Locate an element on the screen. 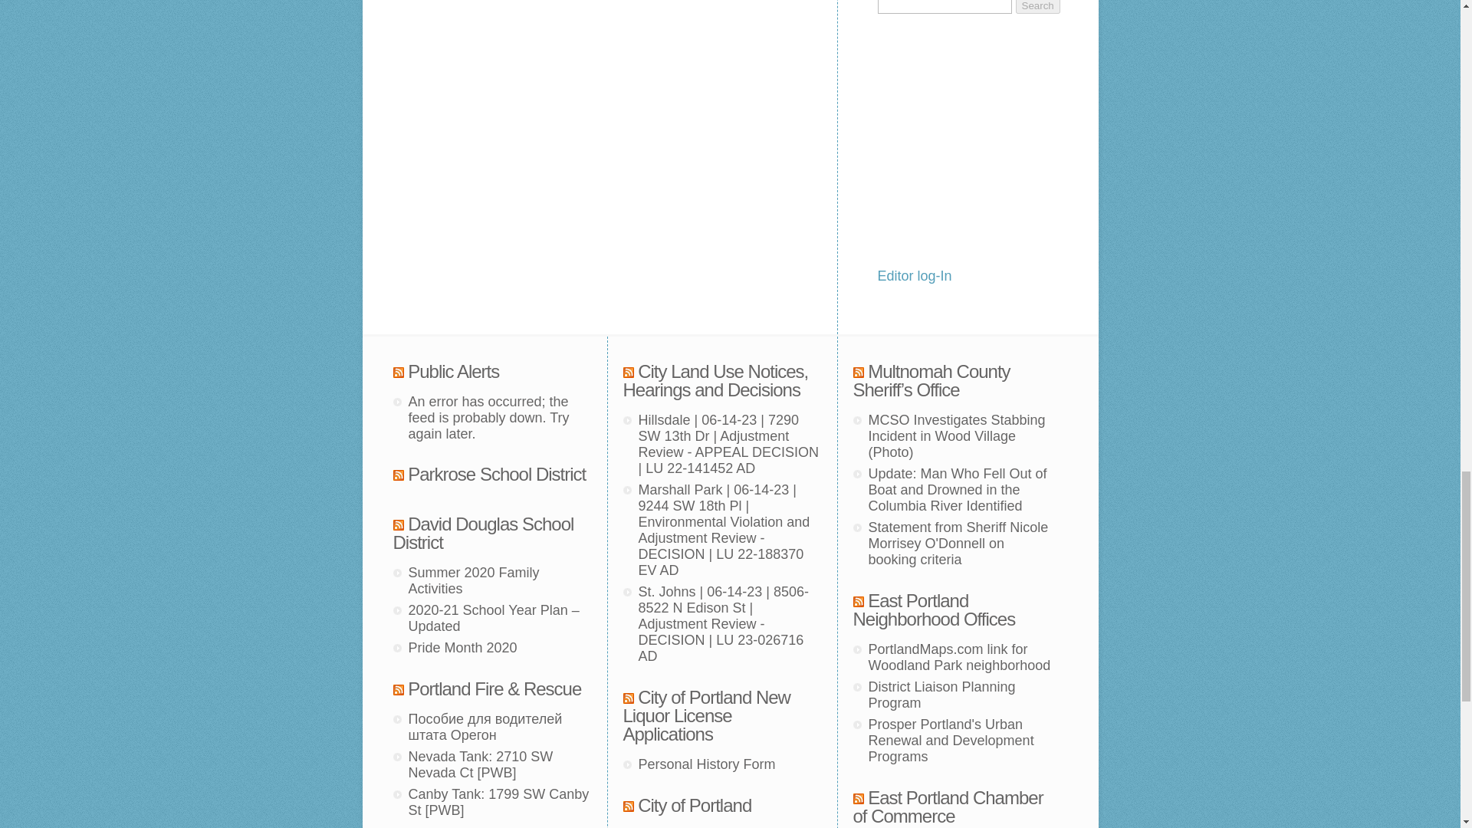 This screenshot has height=828, width=1472. Search is located at coordinates (1037, 7).